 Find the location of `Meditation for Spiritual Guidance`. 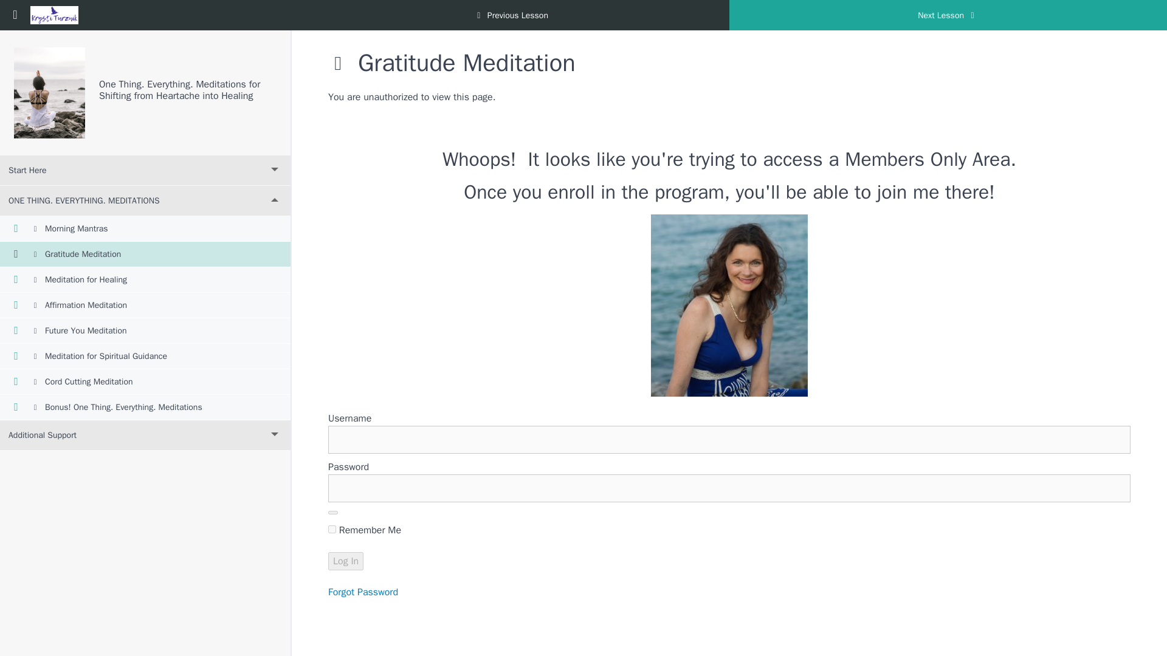

Meditation for Spiritual Guidance is located at coordinates (145, 356).